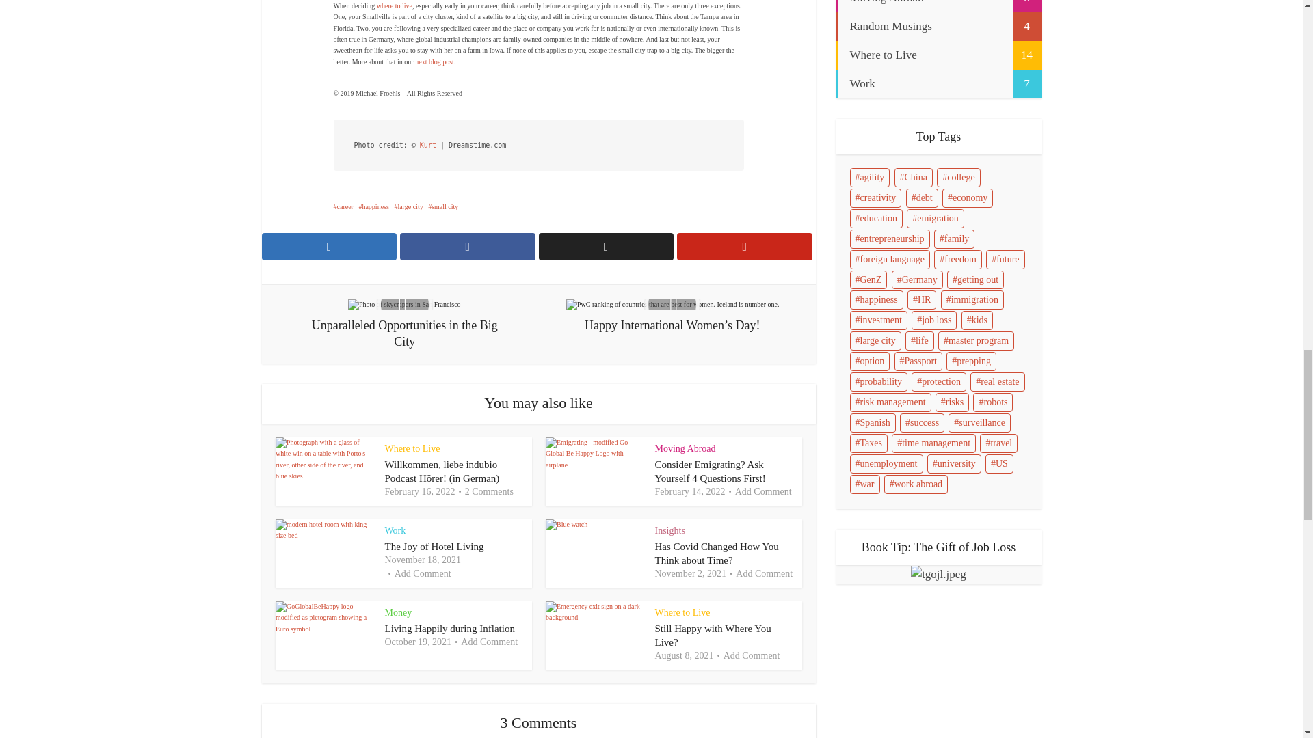  I want to click on Consider Emigrating? Ask Yourself 4 Questions First!, so click(710, 471).